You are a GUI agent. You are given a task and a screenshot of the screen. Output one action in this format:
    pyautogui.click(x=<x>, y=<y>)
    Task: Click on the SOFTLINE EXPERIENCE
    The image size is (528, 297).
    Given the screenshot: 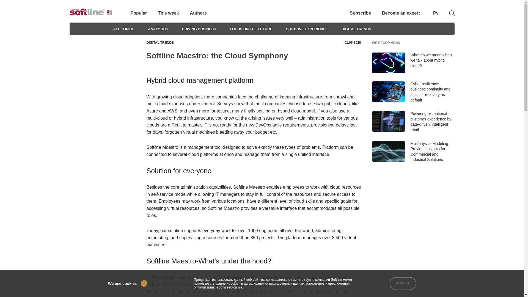 What is the action you would take?
    pyautogui.click(x=307, y=29)
    